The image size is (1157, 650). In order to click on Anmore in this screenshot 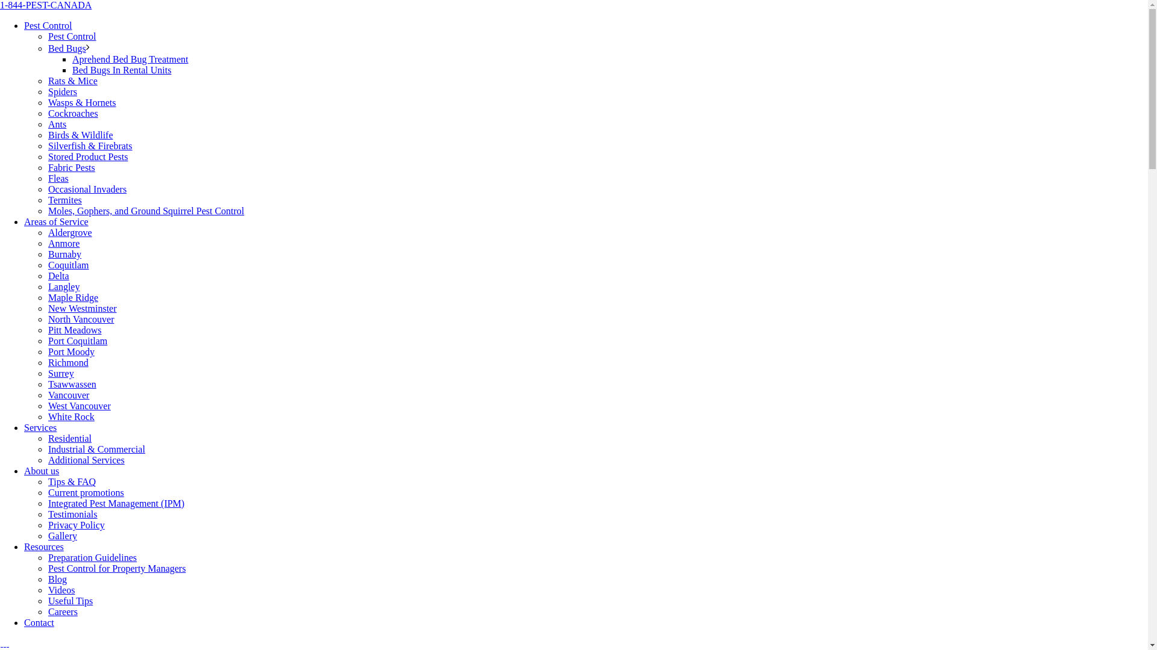, I will do `click(64, 243)`.